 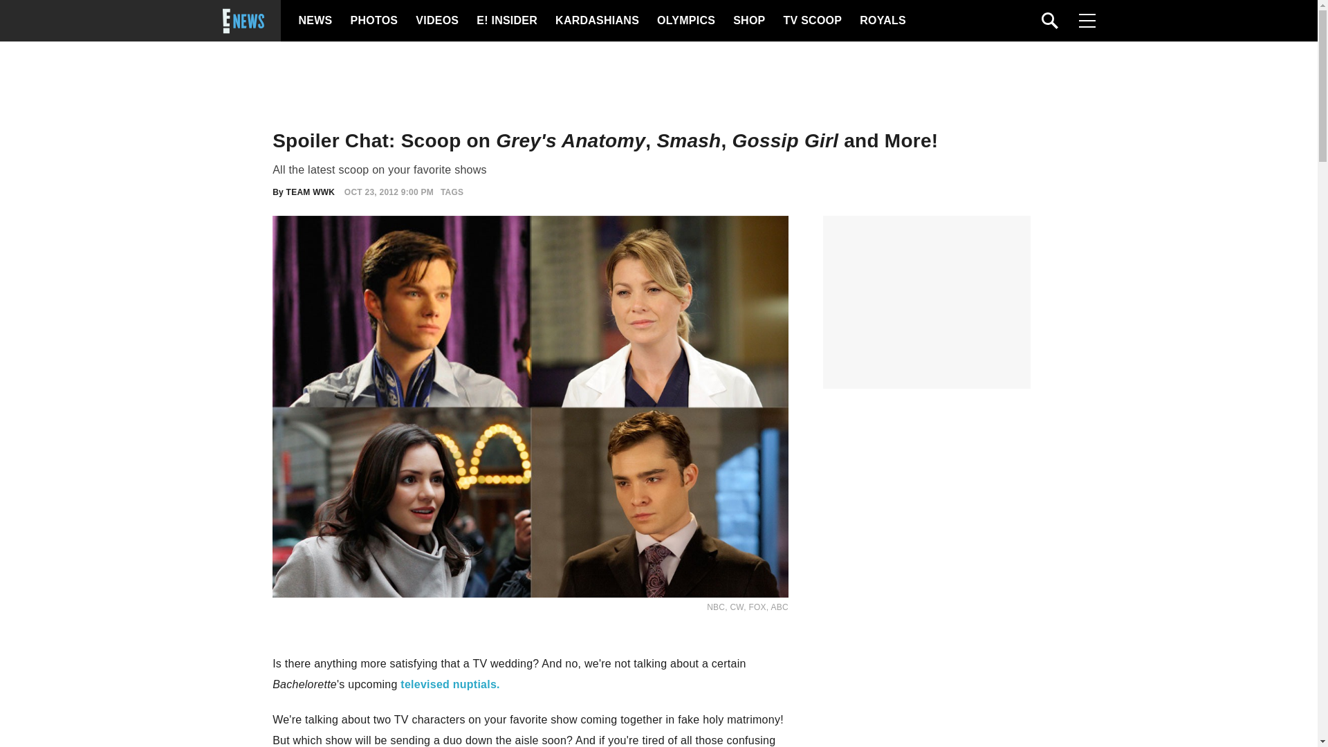 What do you see at coordinates (372, 21) in the screenshot?
I see `PHOTOS` at bounding box center [372, 21].